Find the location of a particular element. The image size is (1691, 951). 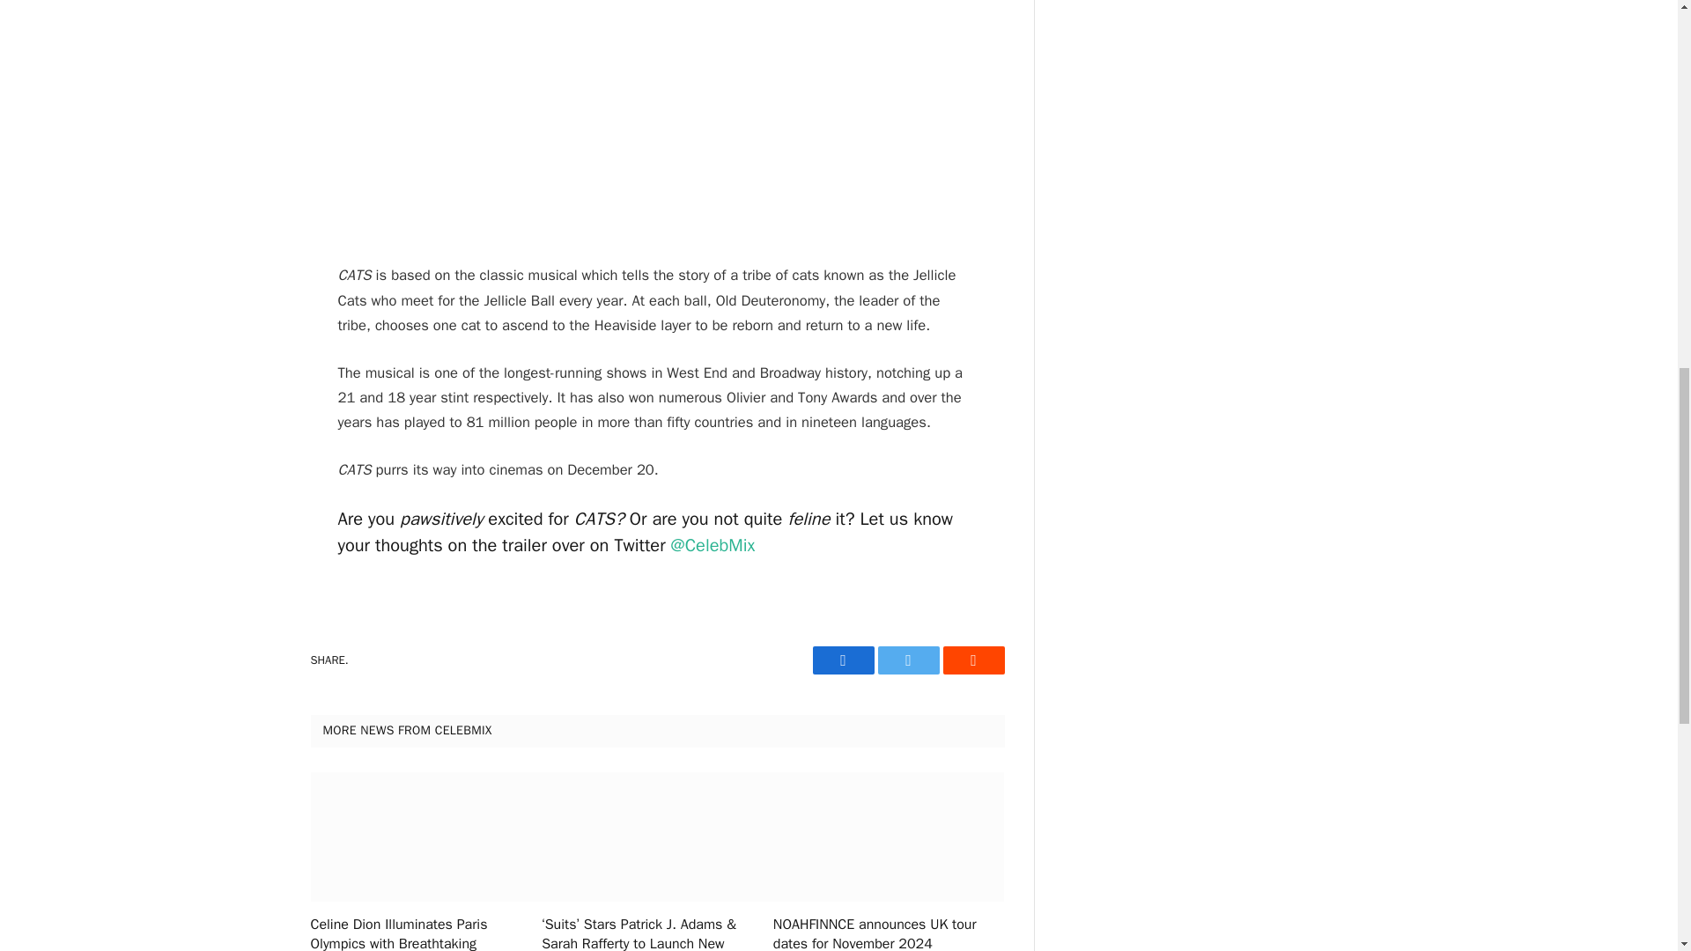

Facebook is located at coordinates (842, 660).